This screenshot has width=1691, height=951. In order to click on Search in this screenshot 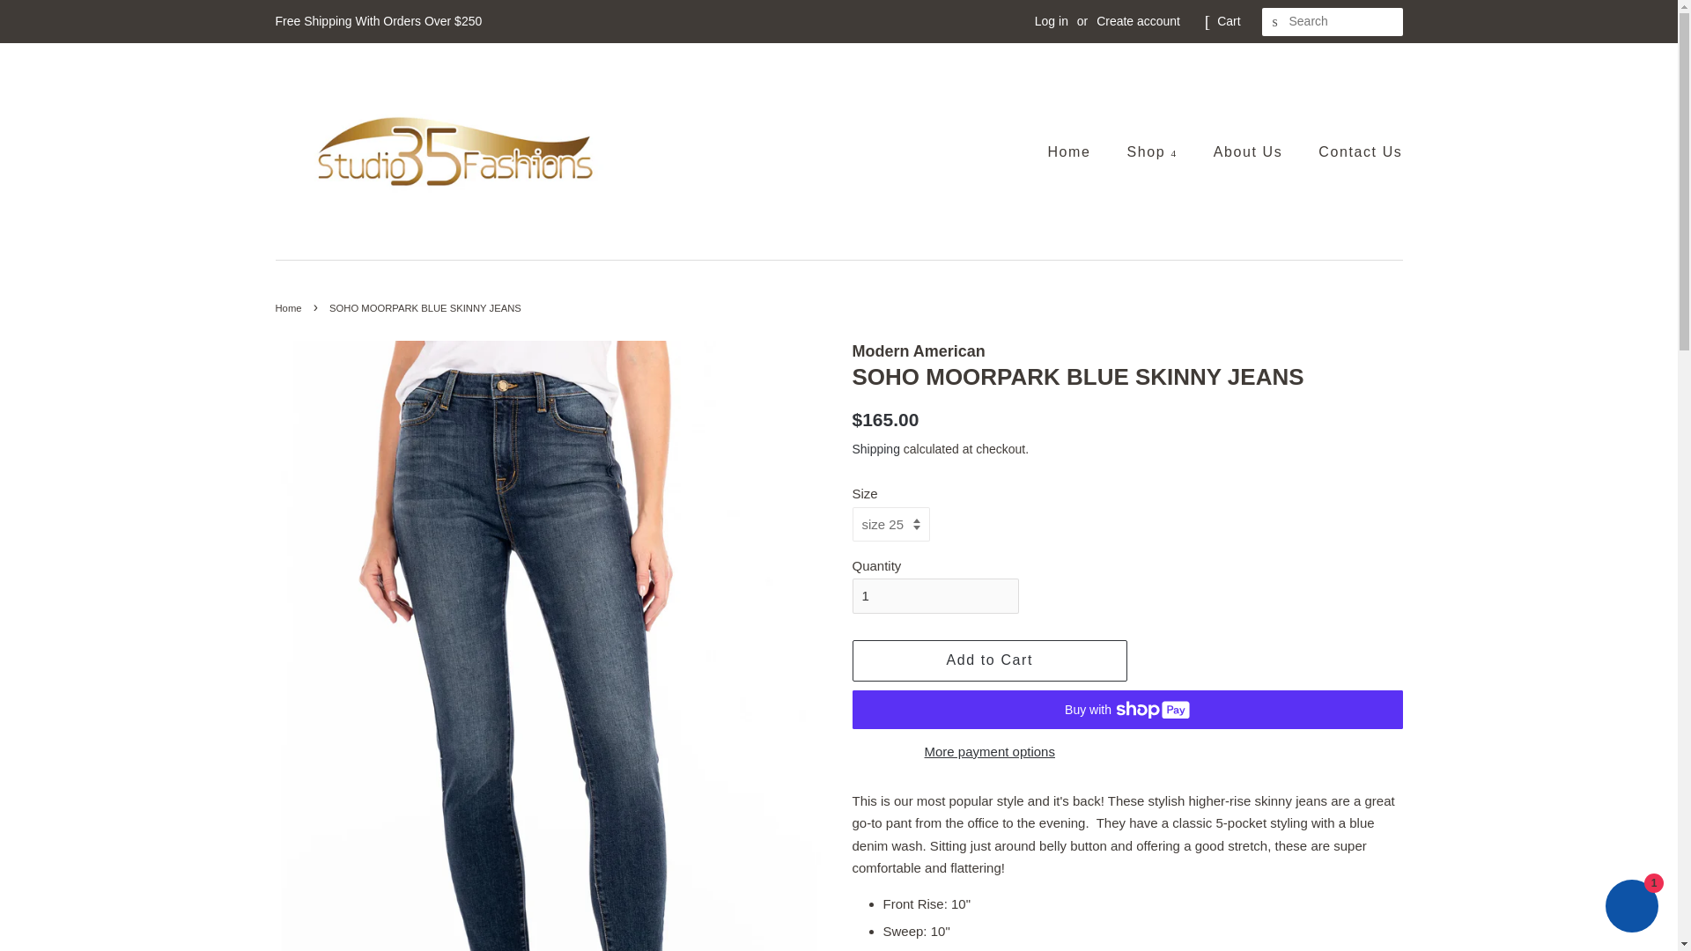, I will do `click(1275, 22)`.